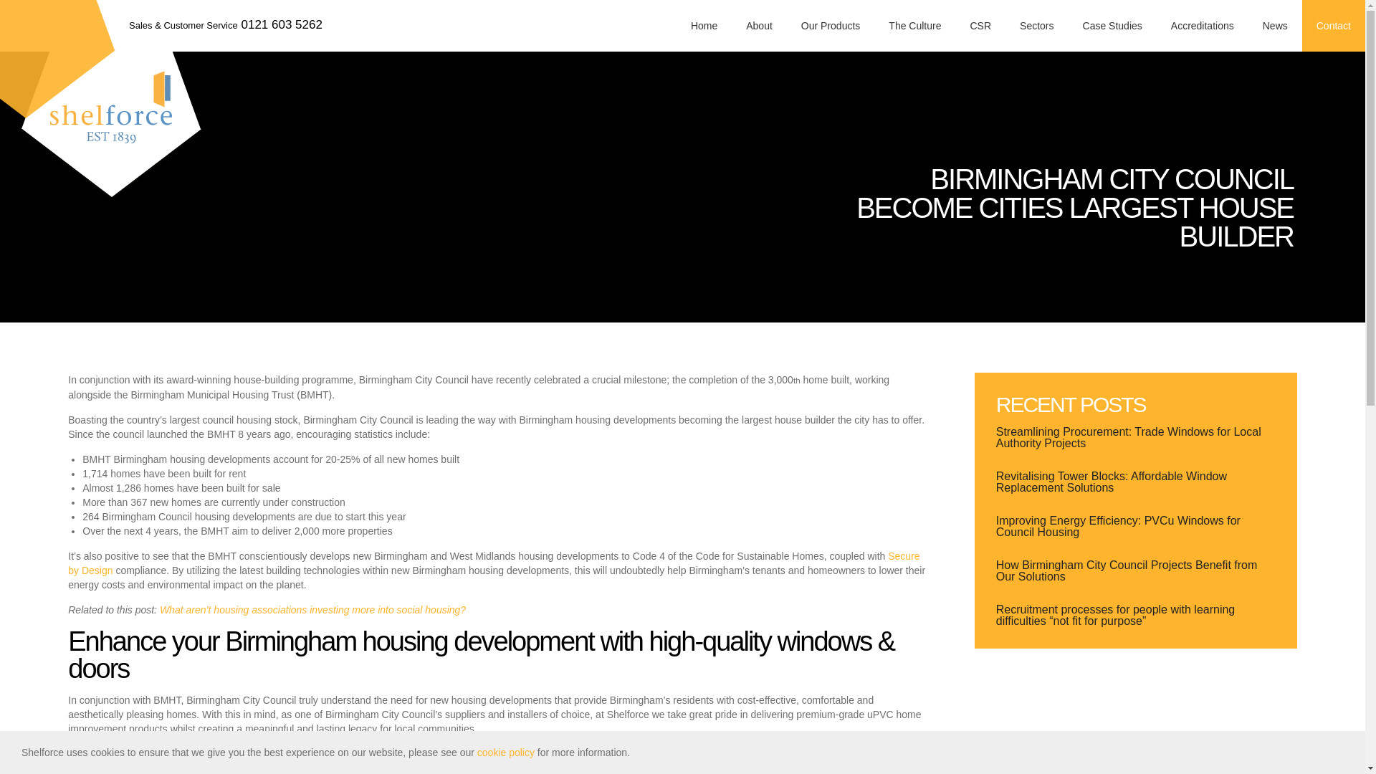 The image size is (1376, 774). What do you see at coordinates (830, 26) in the screenshot?
I see `Our Products` at bounding box center [830, 26].